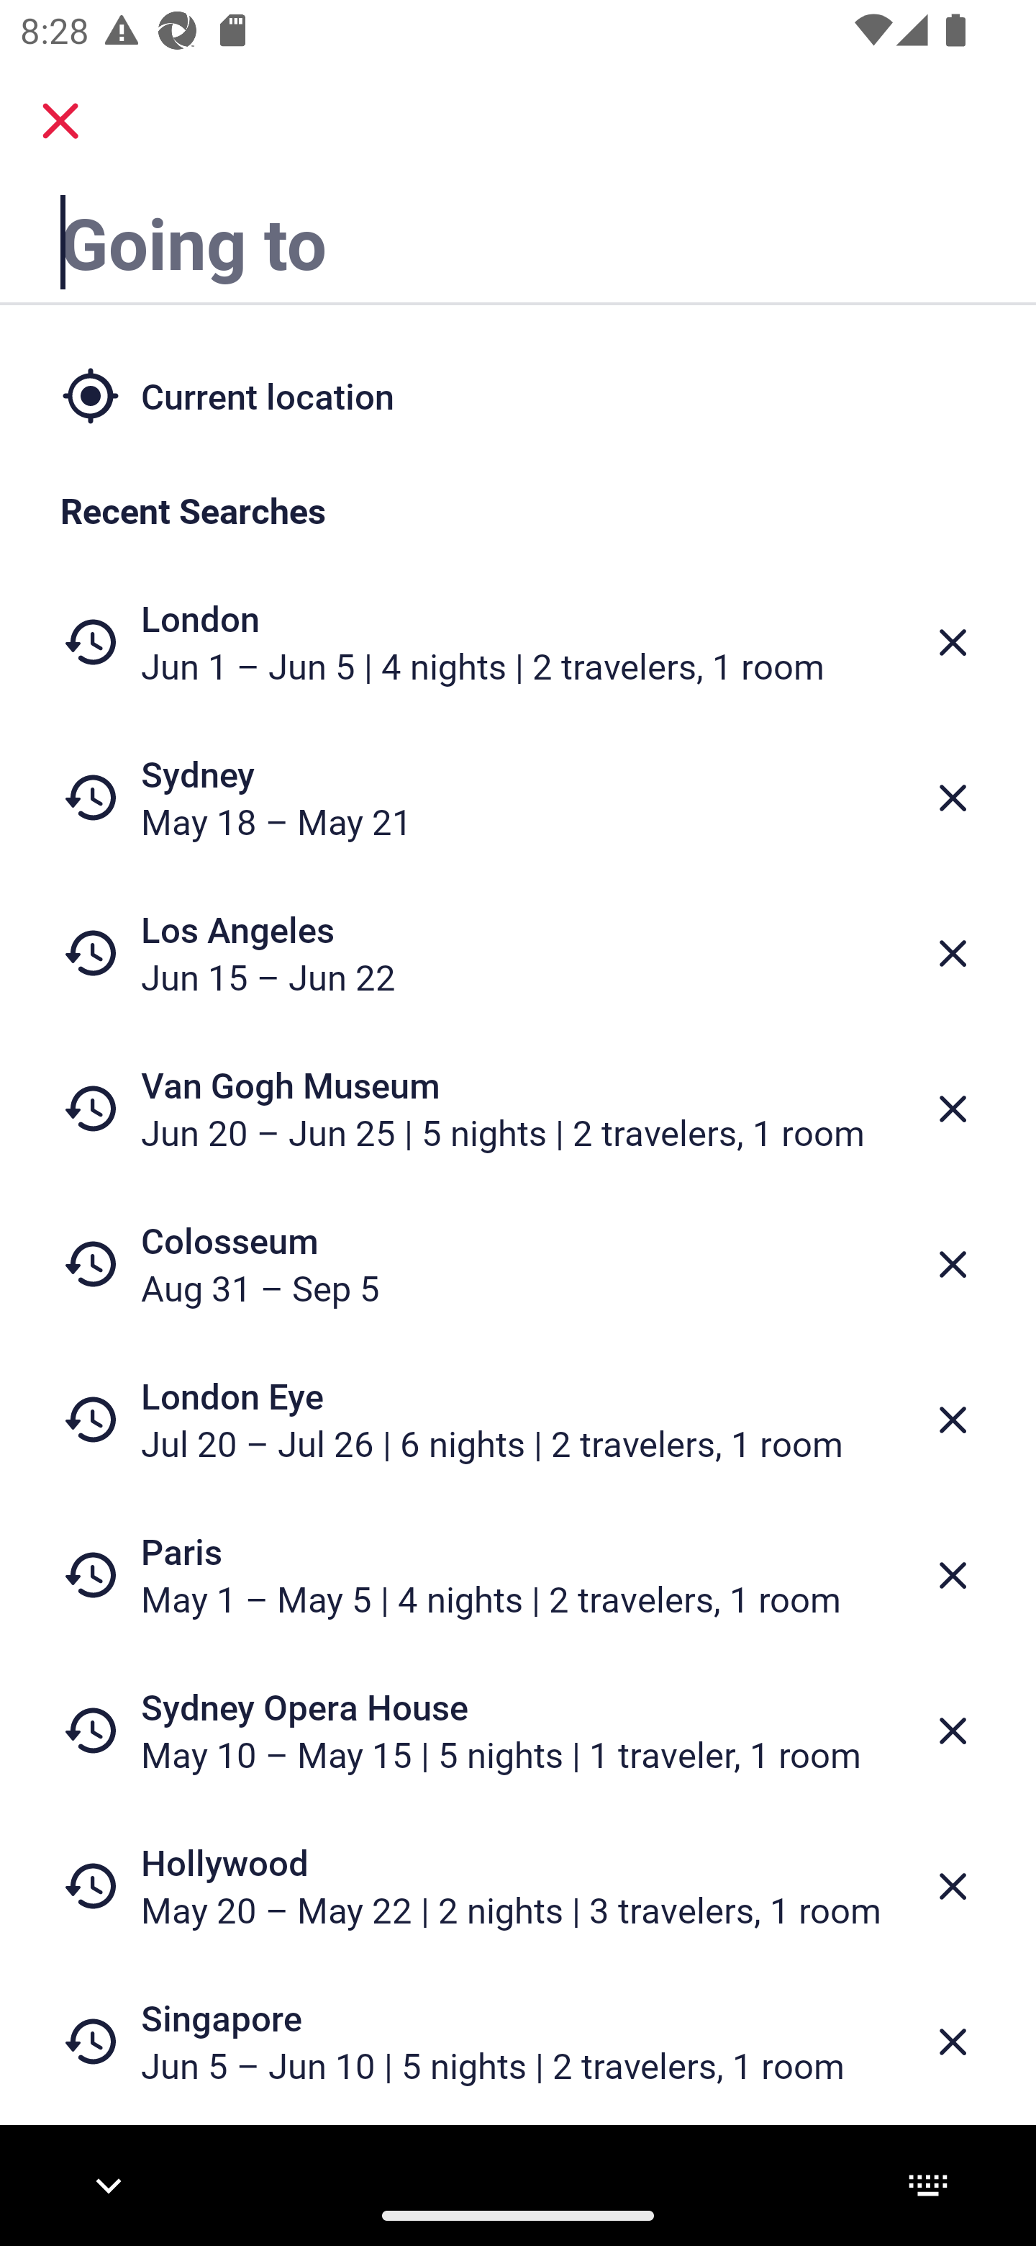 This screenshot has width=1036, height=2246. What do you see at coordinates (60, 121) in the screenshot?
I see `close.` at bounding box center [60, 121].